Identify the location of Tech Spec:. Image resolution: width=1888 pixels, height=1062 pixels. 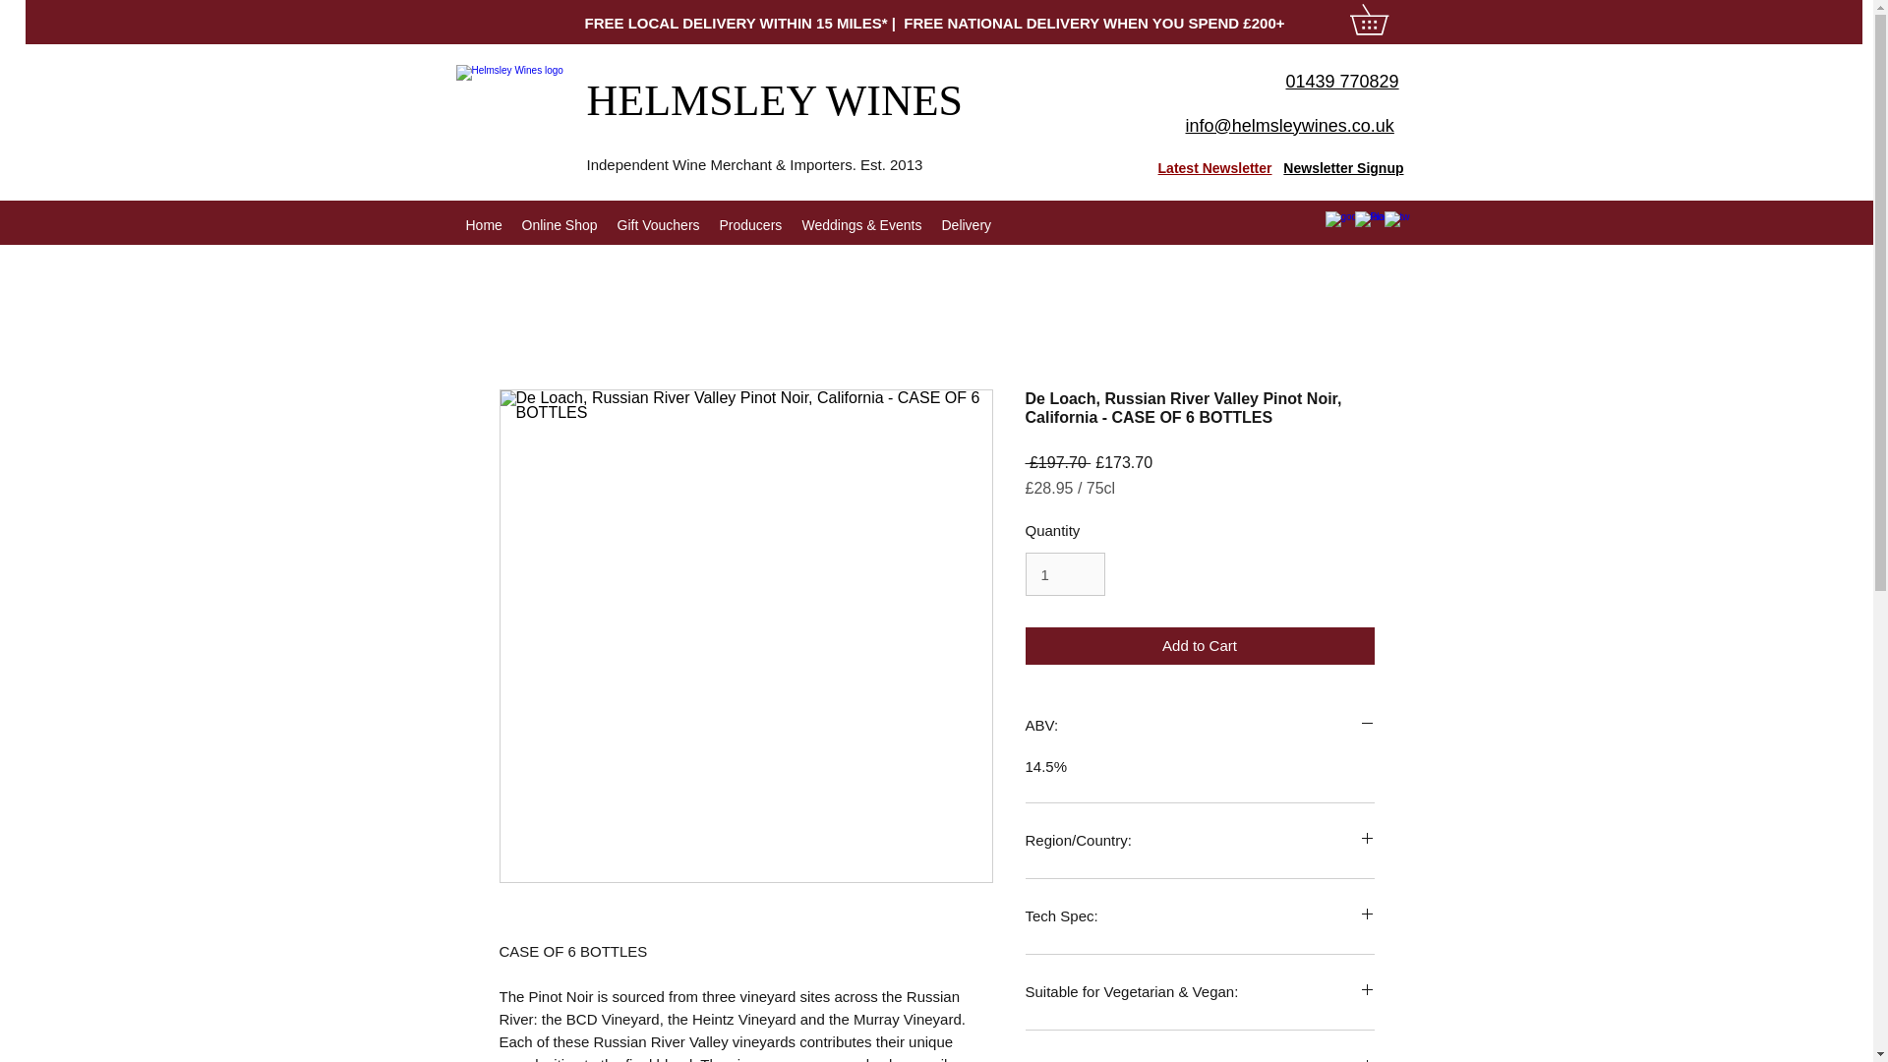
(1200, 916).